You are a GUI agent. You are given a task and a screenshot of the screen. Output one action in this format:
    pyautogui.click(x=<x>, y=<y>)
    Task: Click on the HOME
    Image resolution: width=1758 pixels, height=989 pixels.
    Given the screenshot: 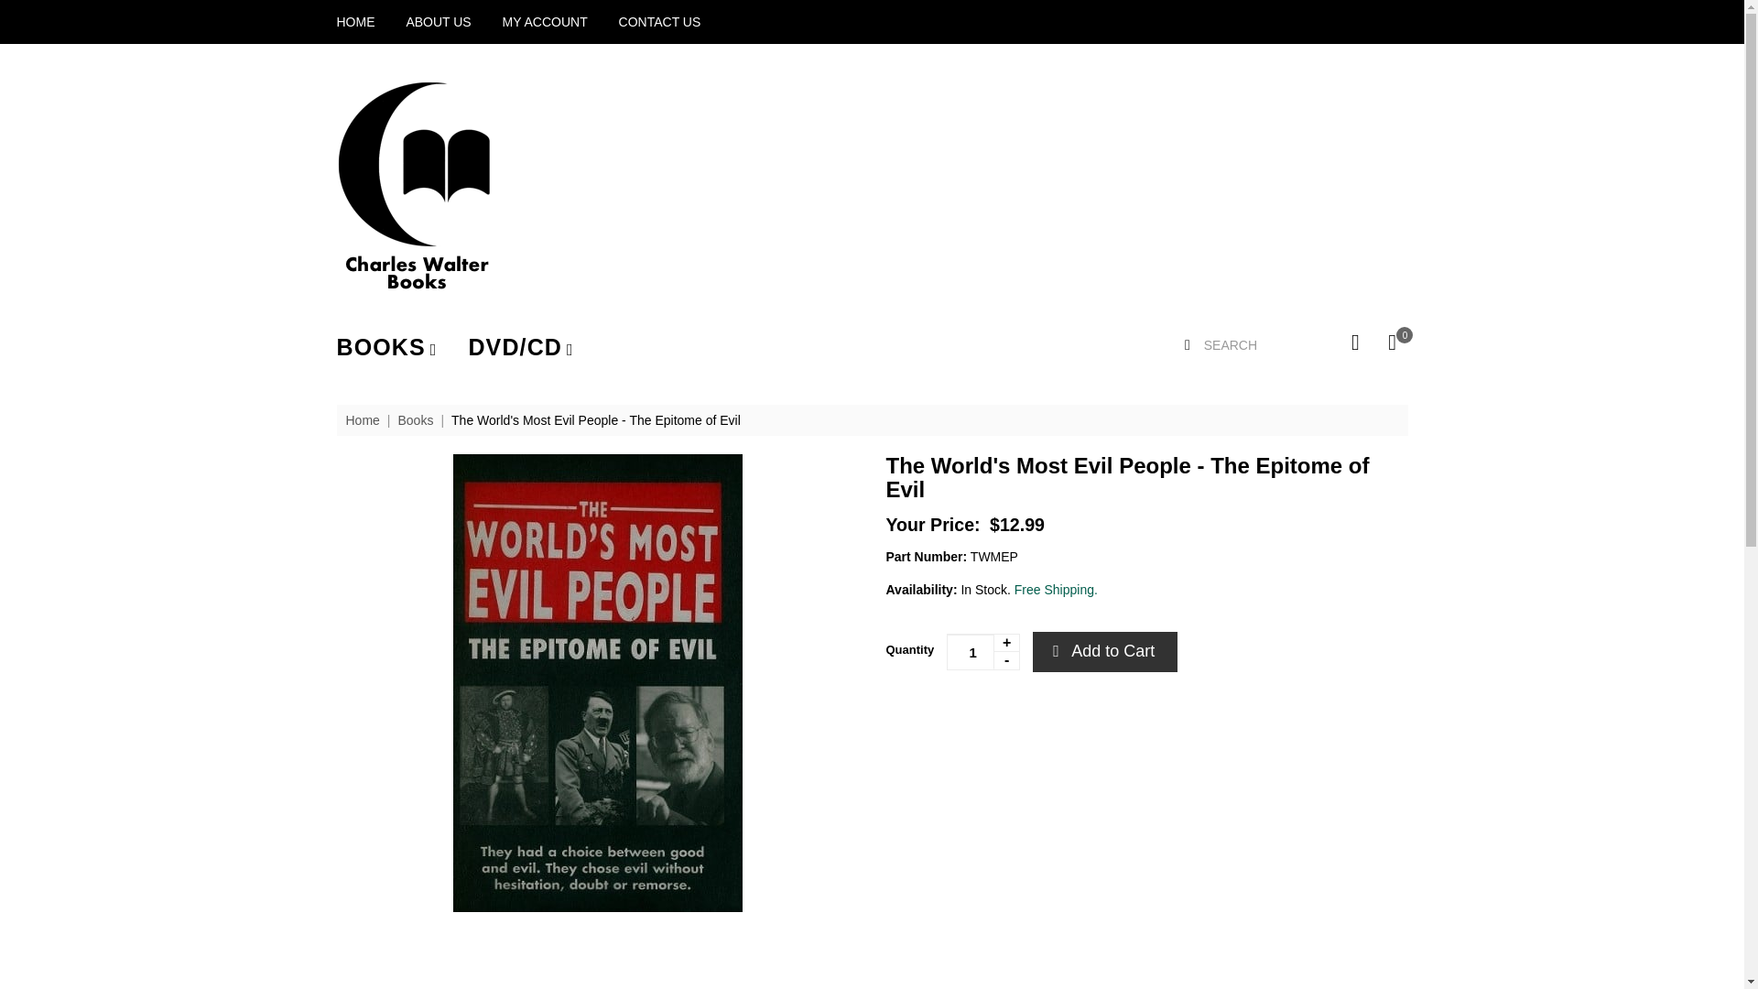 What is the action you would take?
    pyautogui.click(x=356, y=22)
    